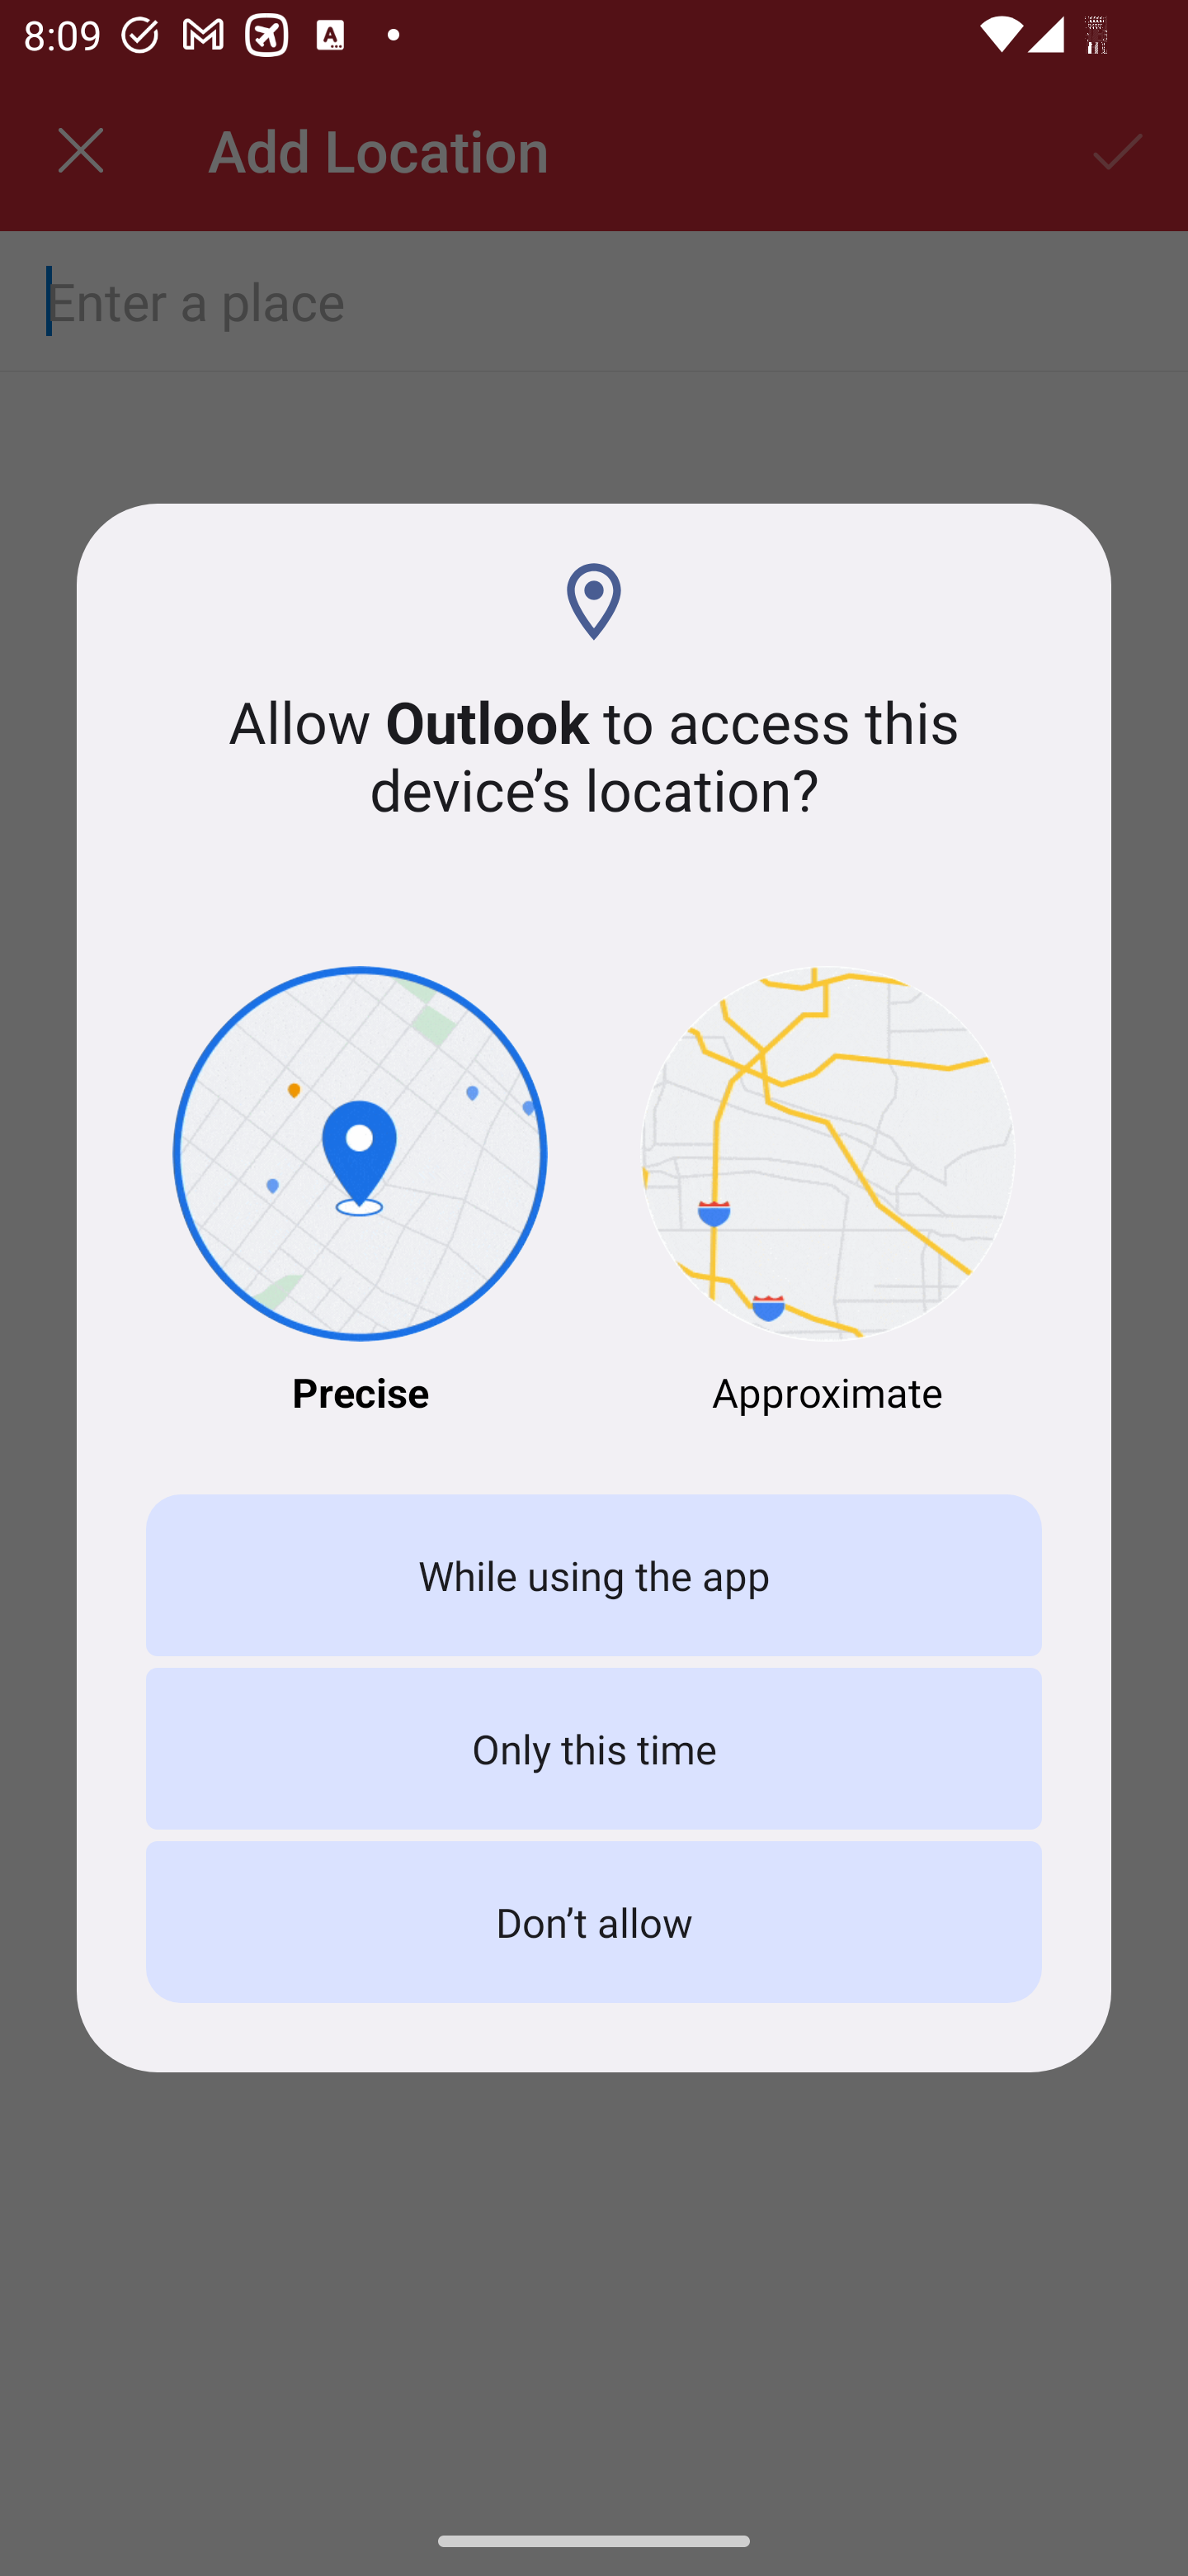 The height and width of the screenshot is (2576, 1188). Describe the element at coordinates (594, 1922) in the screenshot. I see `Don’t allow` at that location.